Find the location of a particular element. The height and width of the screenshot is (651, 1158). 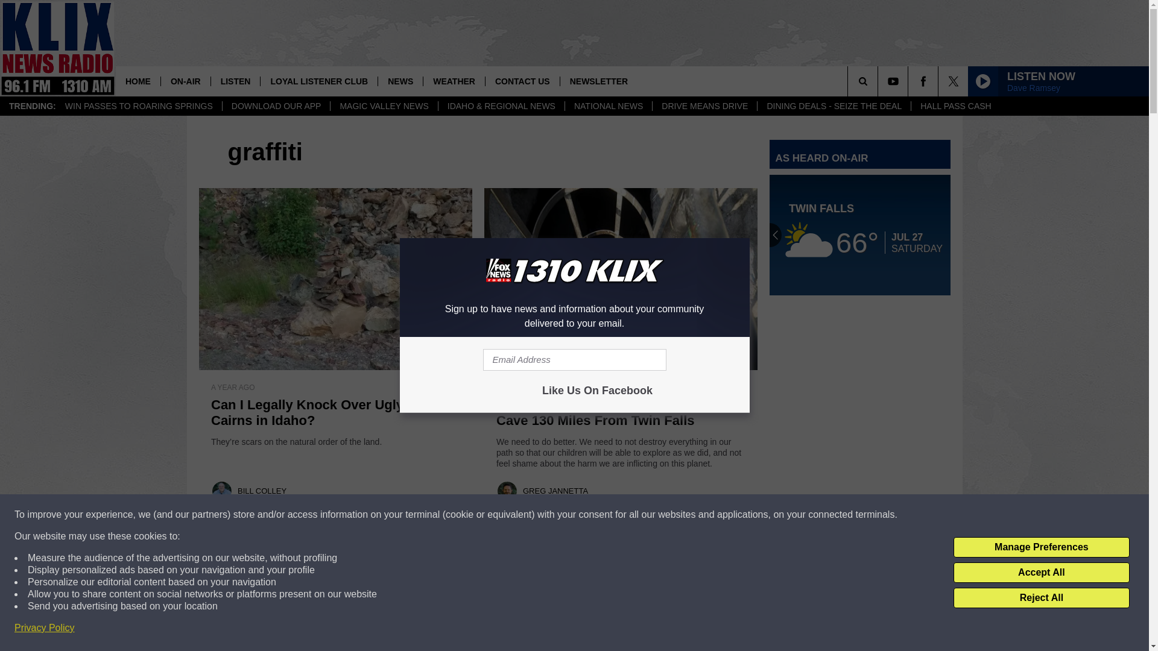

LISTEN is located at coordinates (235, 81).